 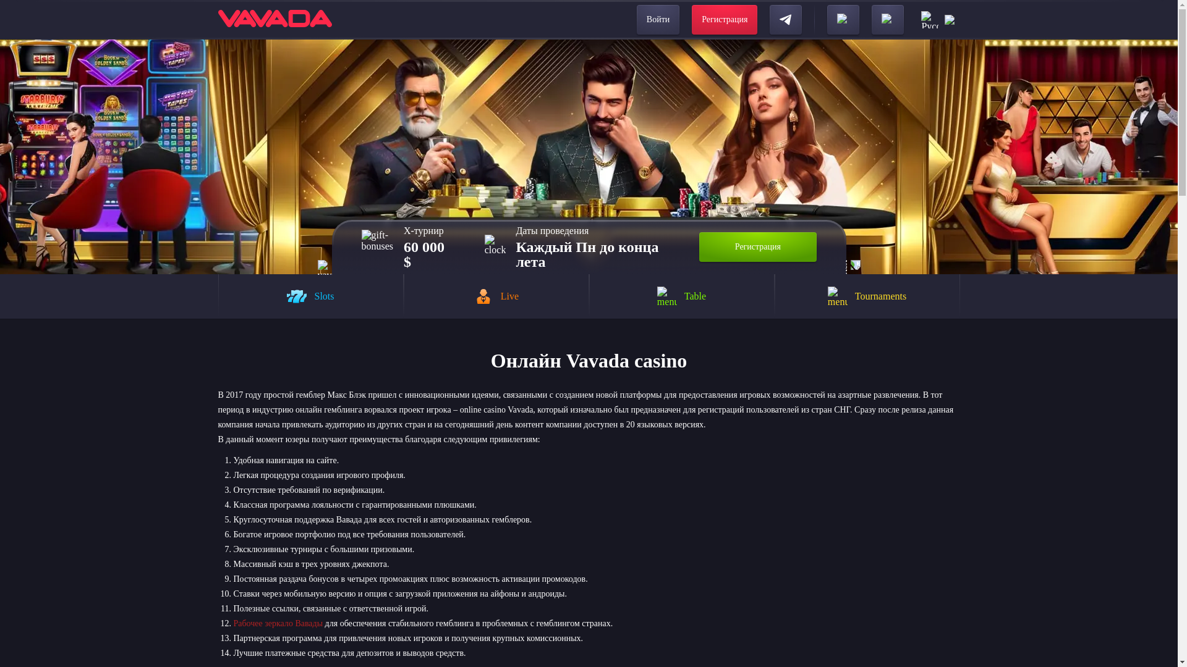 I want to click on app-store, so click(x=843, y=20).